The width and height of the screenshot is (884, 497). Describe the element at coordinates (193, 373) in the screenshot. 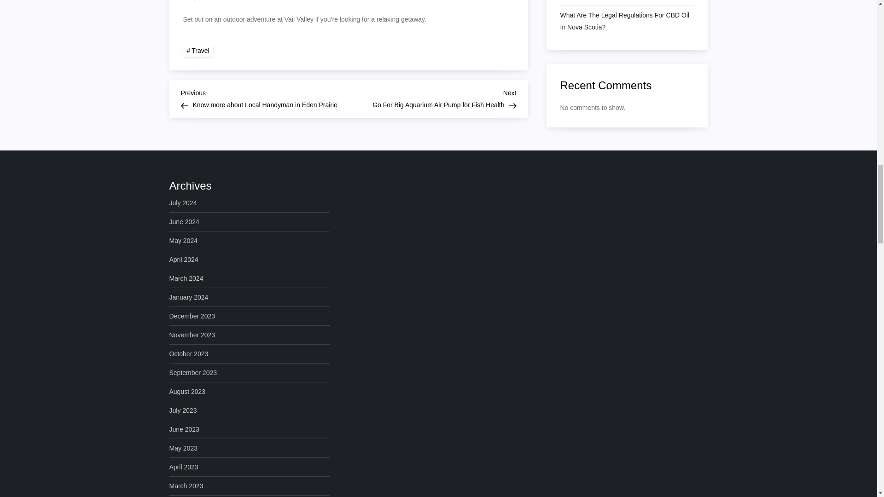

I see `September 2023` at that location.